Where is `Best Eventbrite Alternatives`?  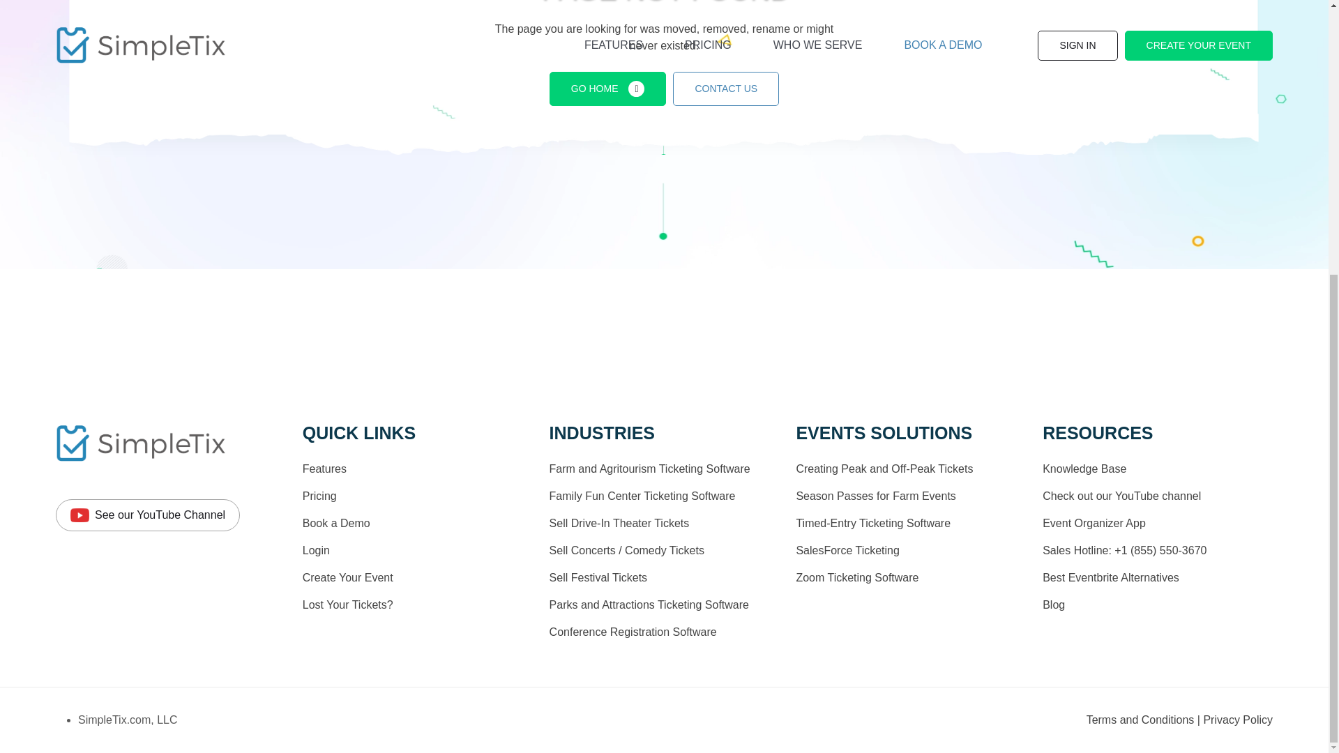 Best Eventbrite Alternatives is located at coordinates (1111, 577).